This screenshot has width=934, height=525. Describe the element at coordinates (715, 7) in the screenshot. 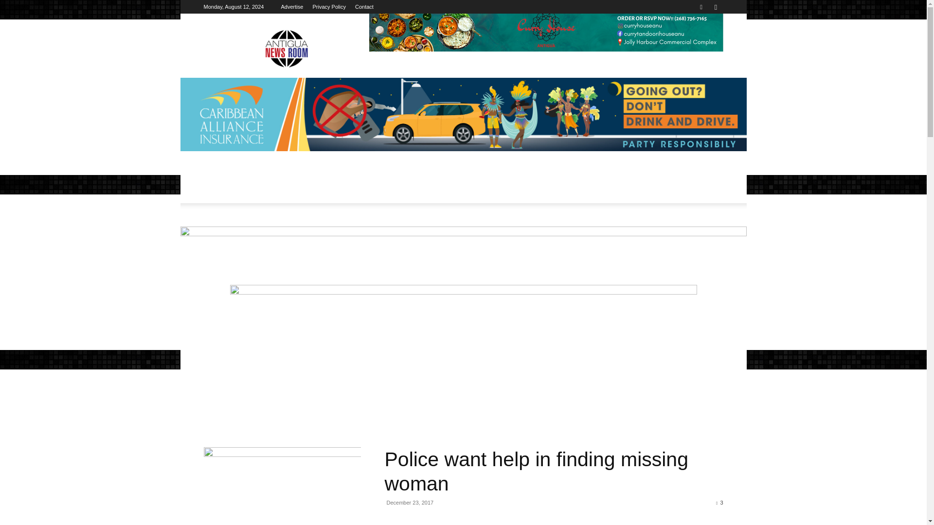

I see `Instagram` at that location.